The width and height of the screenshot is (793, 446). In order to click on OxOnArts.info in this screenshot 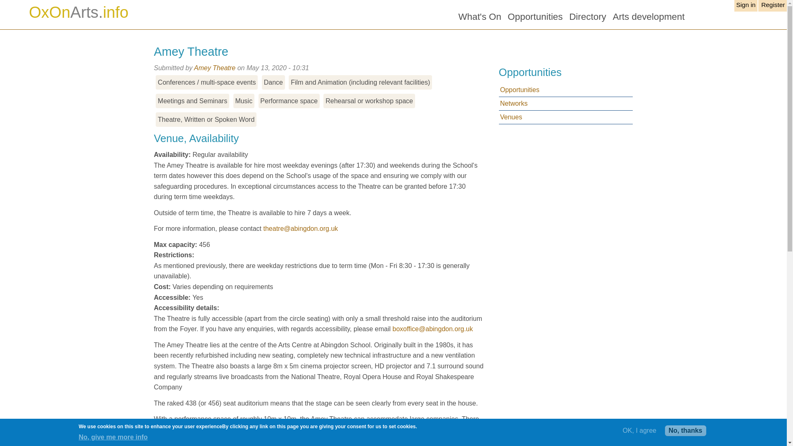, I will do `click(78, 12)`.